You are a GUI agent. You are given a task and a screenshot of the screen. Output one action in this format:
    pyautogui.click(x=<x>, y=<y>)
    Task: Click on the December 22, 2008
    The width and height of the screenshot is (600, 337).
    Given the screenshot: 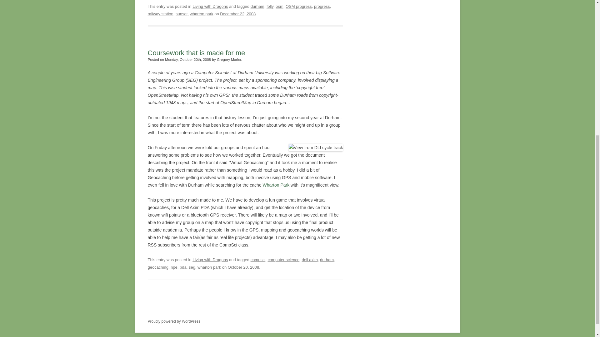 What is the action you would take?
    pyautogui.click(x=237, y=14)
    